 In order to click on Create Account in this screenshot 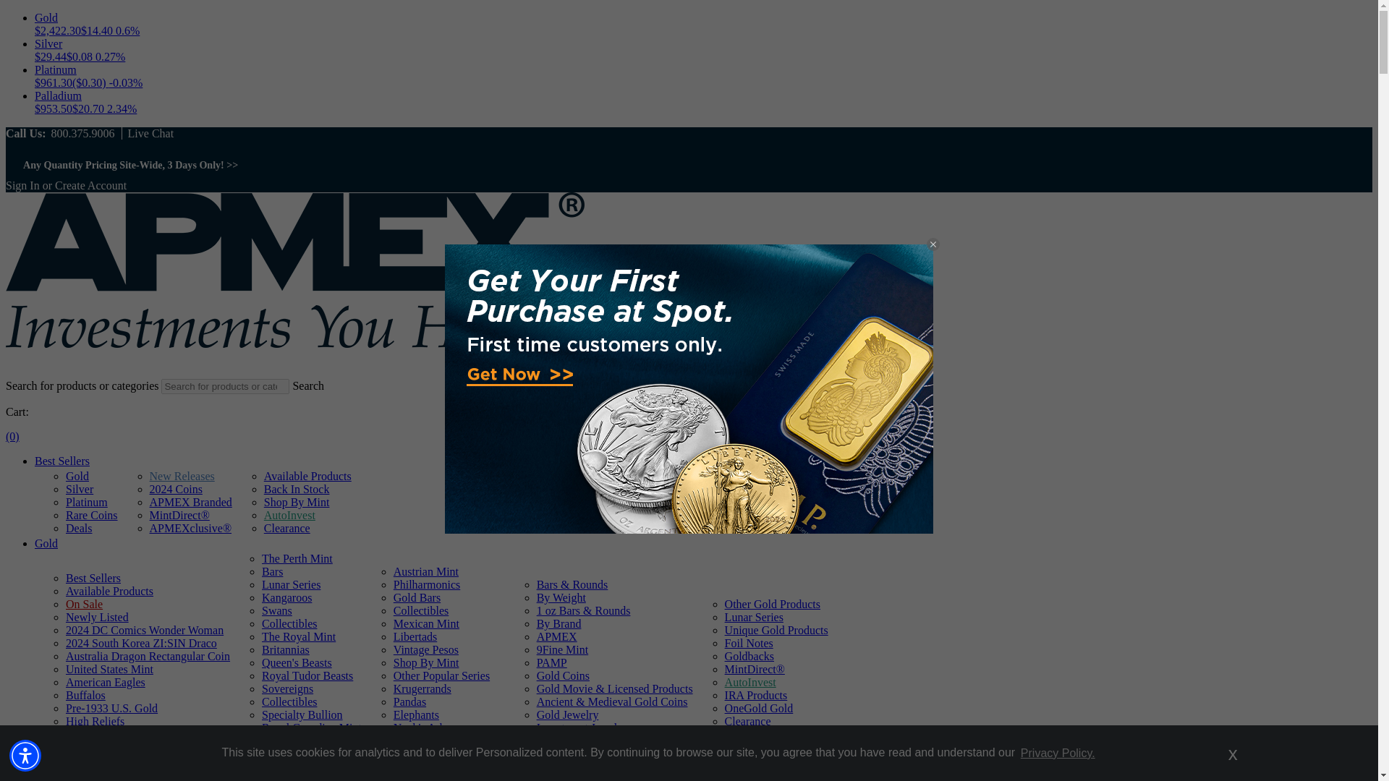, I will do `click(90, 185)`.